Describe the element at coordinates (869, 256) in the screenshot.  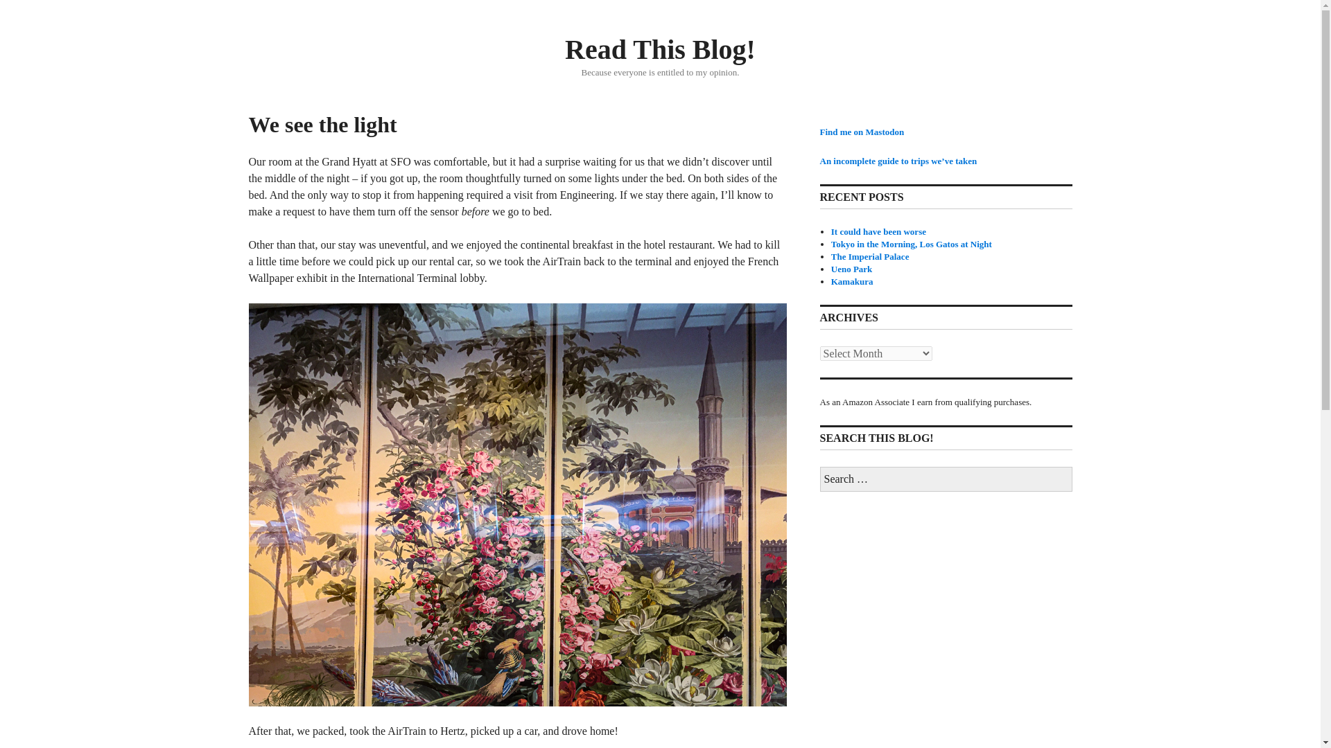
I see `The Imperial Palace` at that location.